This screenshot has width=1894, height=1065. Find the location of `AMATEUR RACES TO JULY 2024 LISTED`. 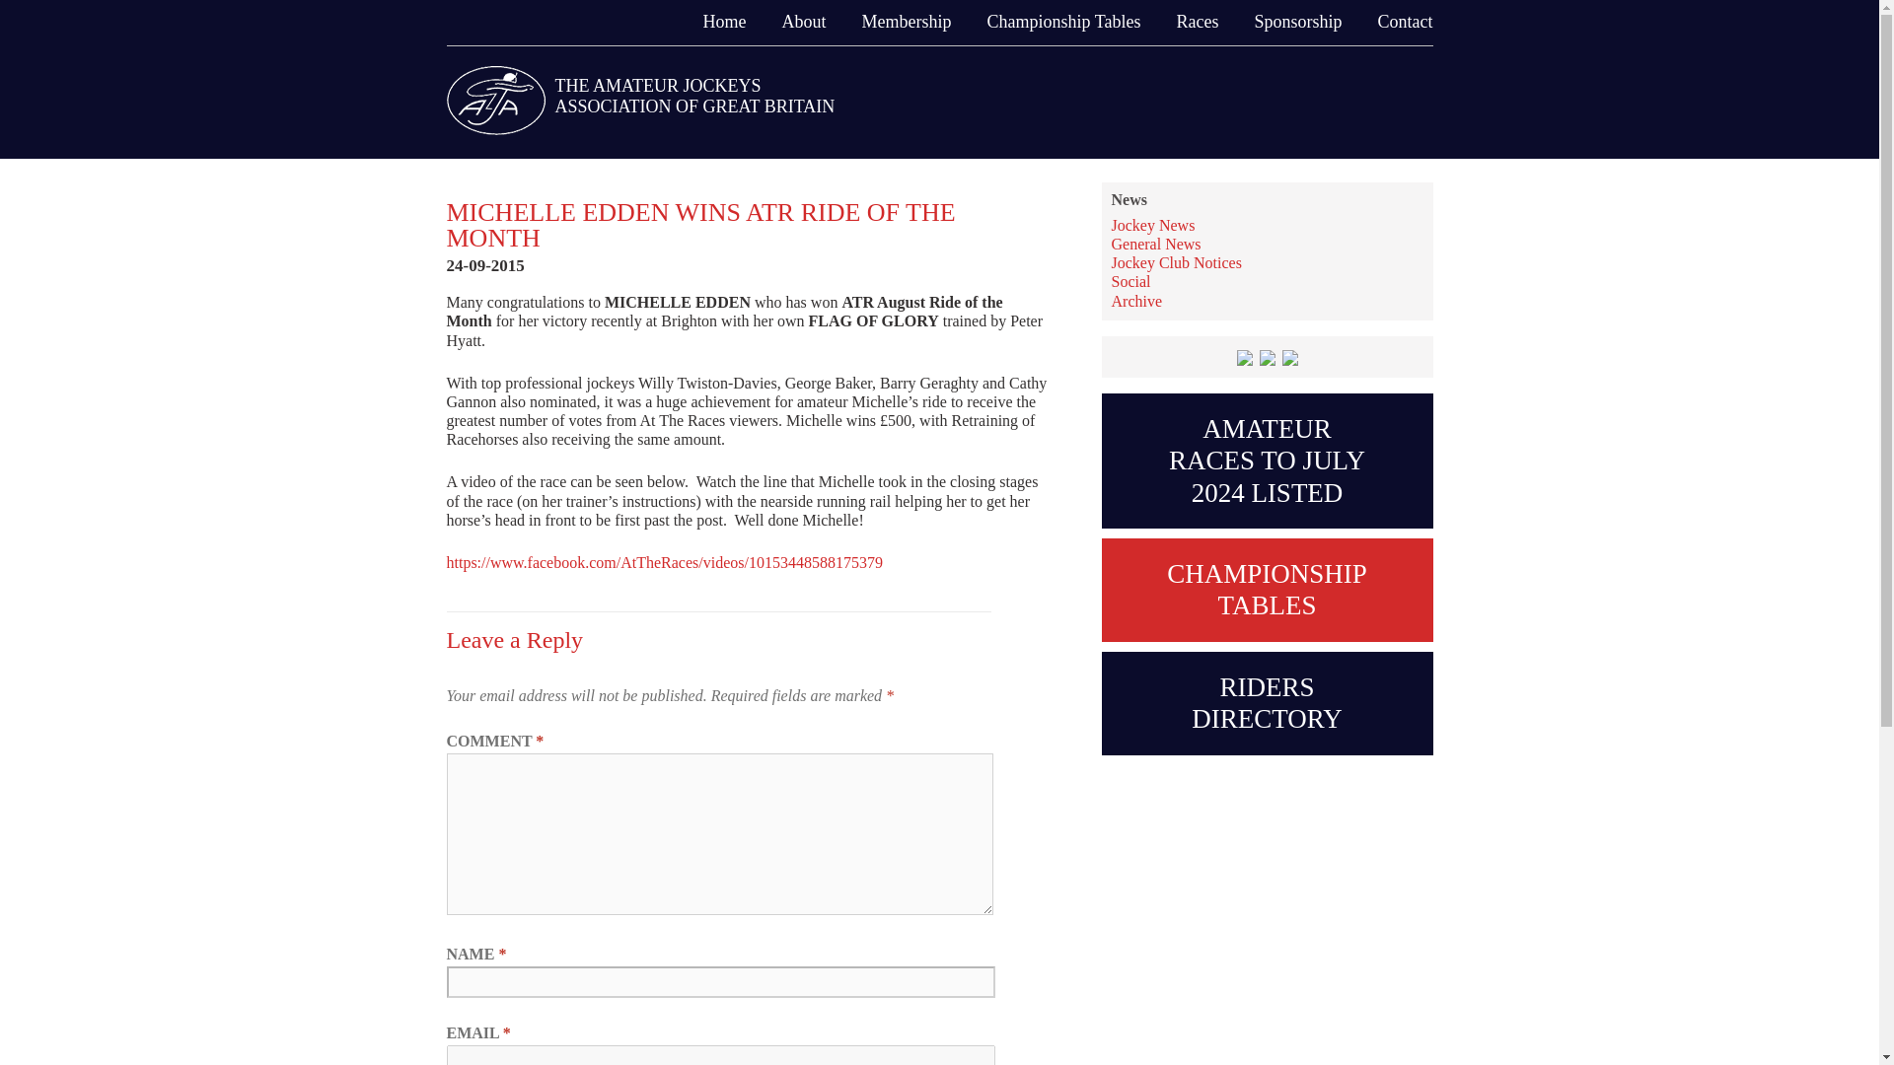

AMATEUR RACES TO JULY 2024 LISTED is located at coordinates (1266, 460).